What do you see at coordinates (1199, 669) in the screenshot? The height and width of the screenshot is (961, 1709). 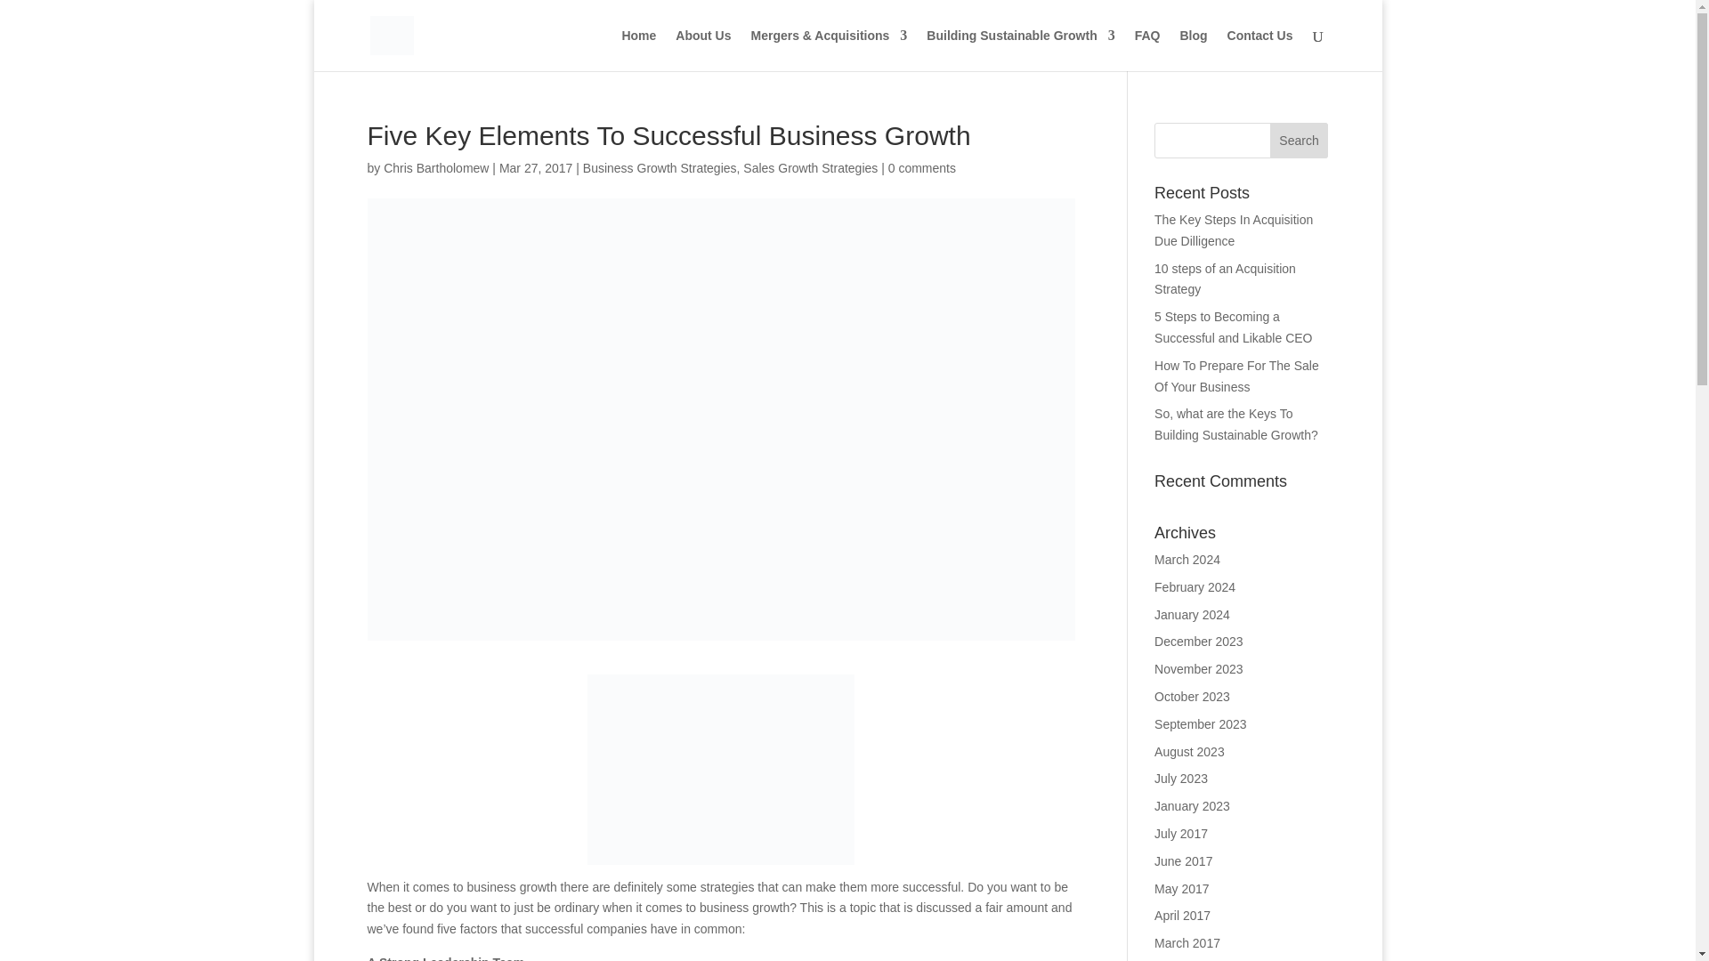 I see `November 2023` at bounding box center [1199, 669].